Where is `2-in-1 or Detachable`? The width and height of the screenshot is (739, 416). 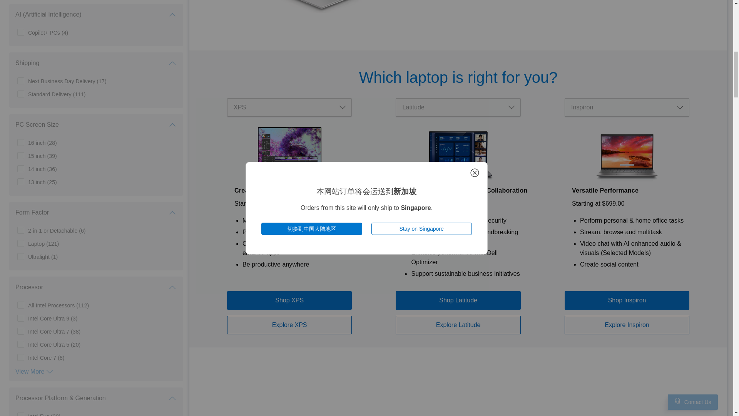
2-in-1 or Detachable is located at coordinates (57, 230).